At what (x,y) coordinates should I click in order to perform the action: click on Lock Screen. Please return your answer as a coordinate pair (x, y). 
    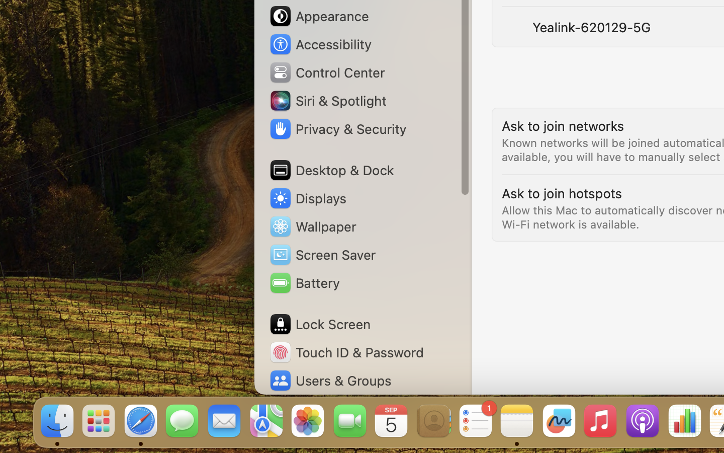
    Looking at the image, I should click on (320, 324).